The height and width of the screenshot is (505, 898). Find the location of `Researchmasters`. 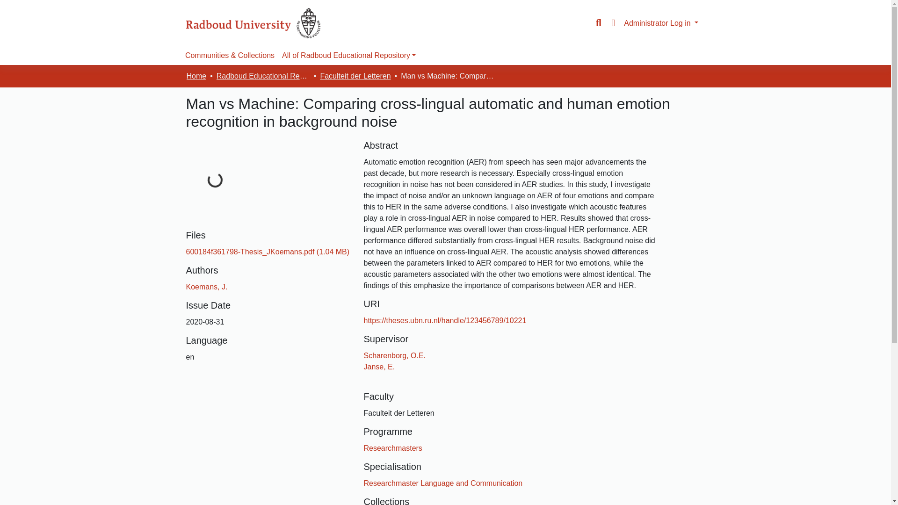

Researchmasters is located at coordinates (393, 448).